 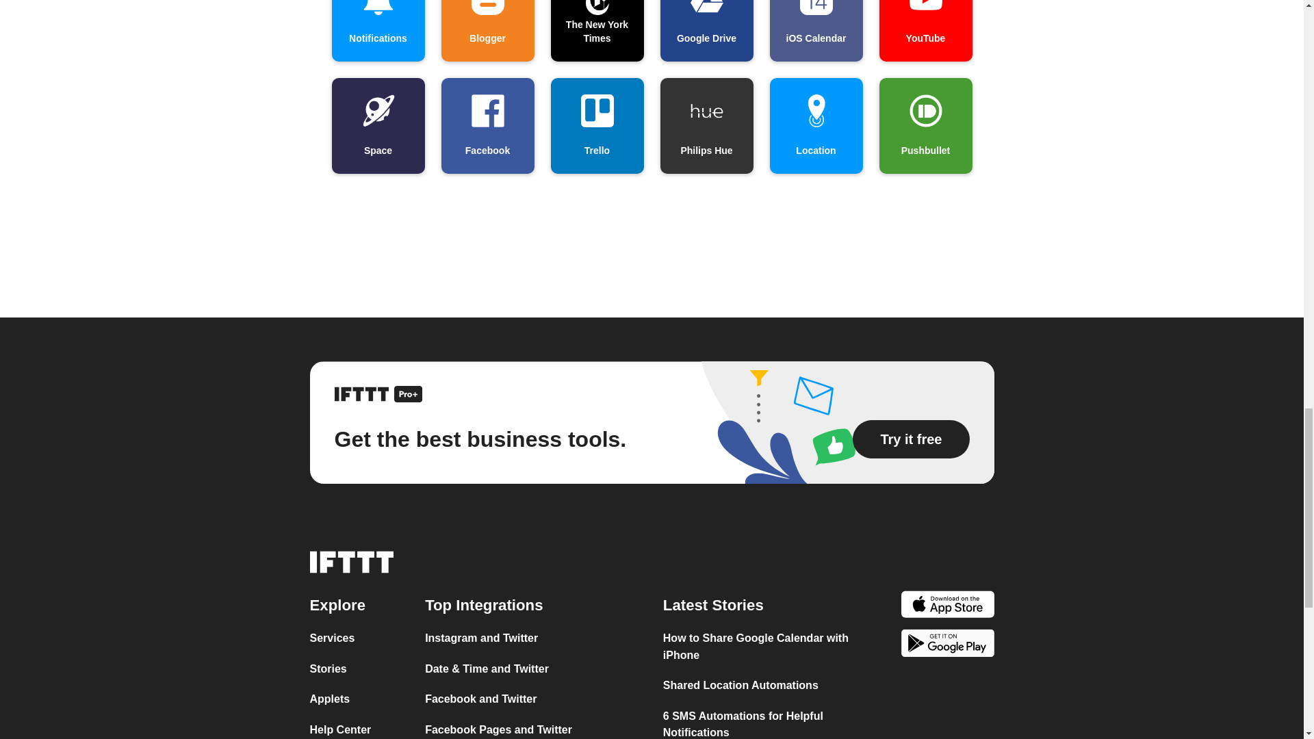 I want to click on Blogger, so click(x=487, y=30).